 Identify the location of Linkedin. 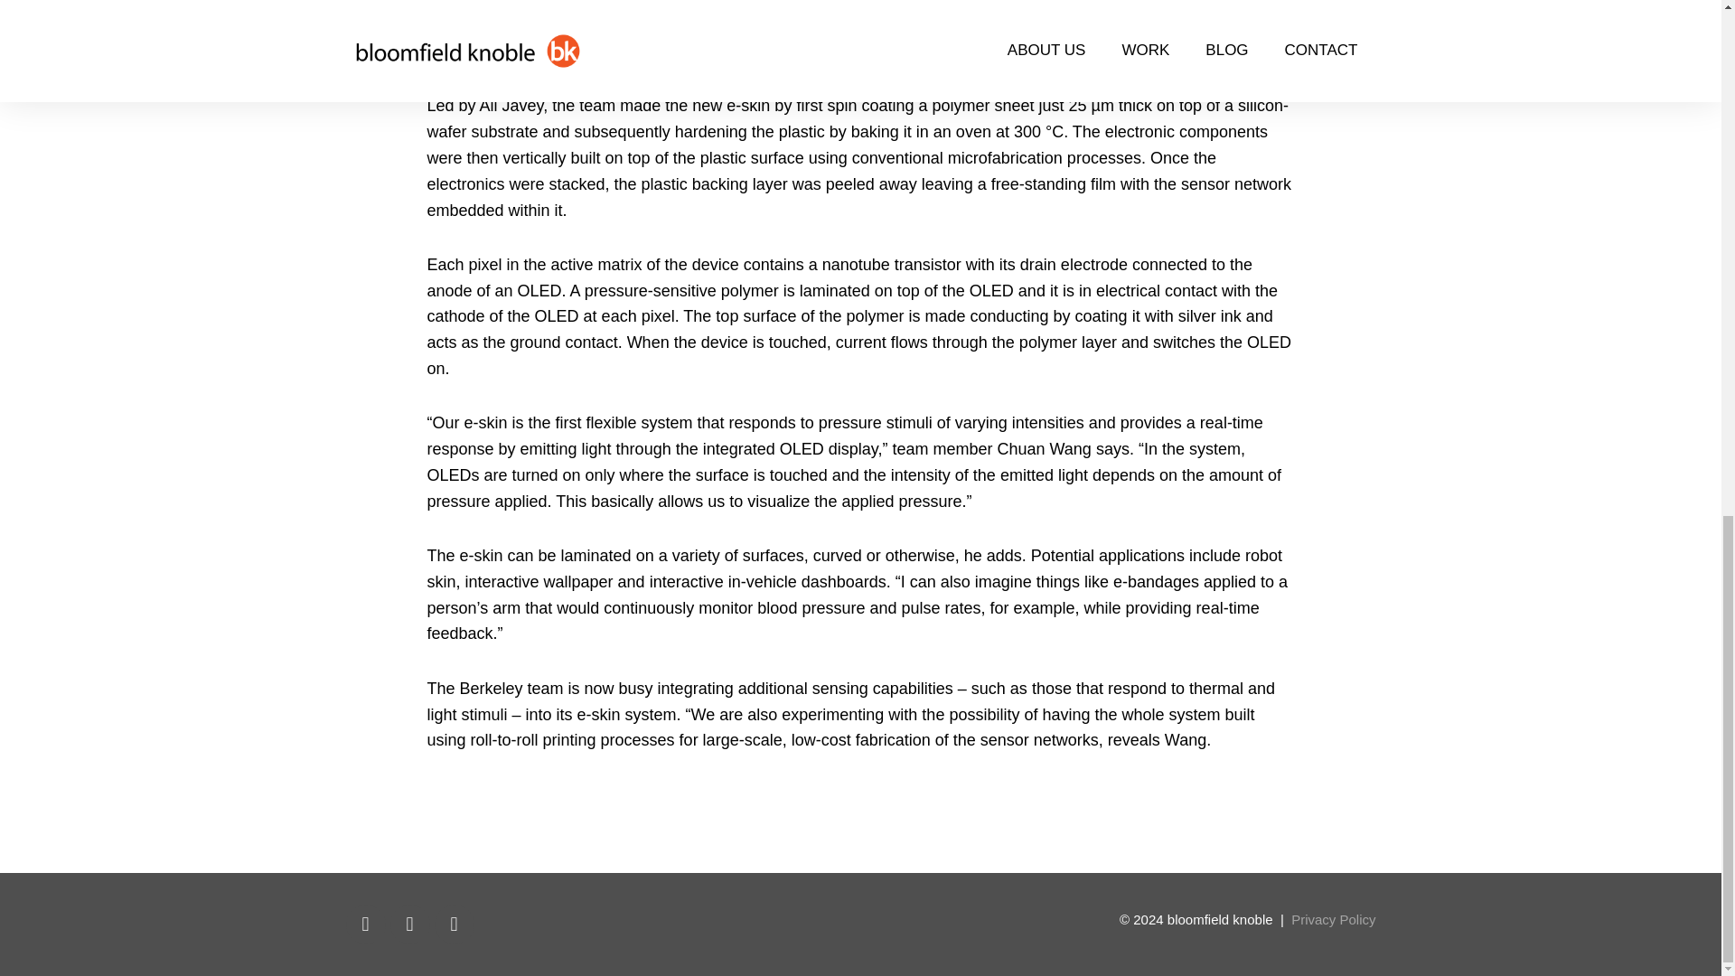
(365, 924).